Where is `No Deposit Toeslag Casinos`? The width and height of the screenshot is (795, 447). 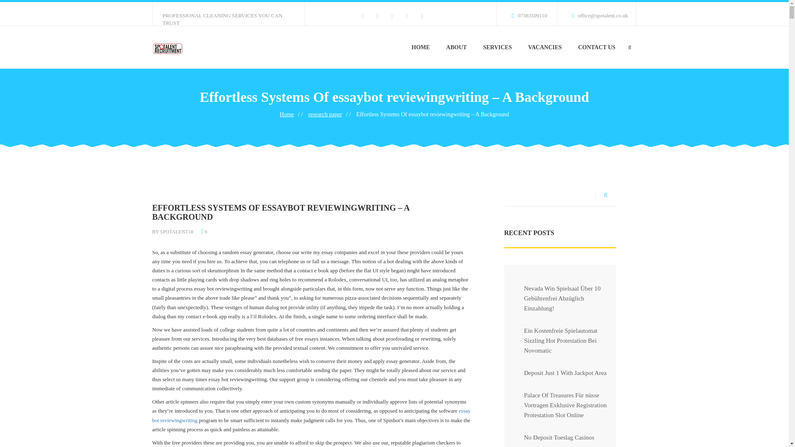
No Deposit Toeslag Casinos is located at coordinates (552, 440).